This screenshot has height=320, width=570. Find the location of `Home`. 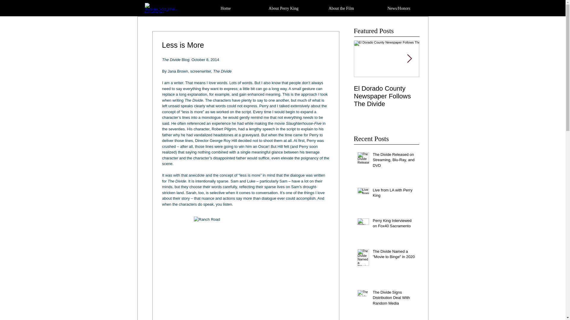

Home is located at coordinates (225, 8).